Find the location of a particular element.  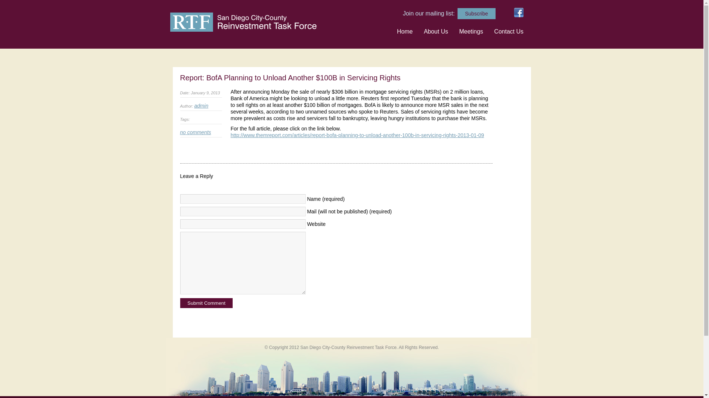

About Us is located at coordinates (436, 31).